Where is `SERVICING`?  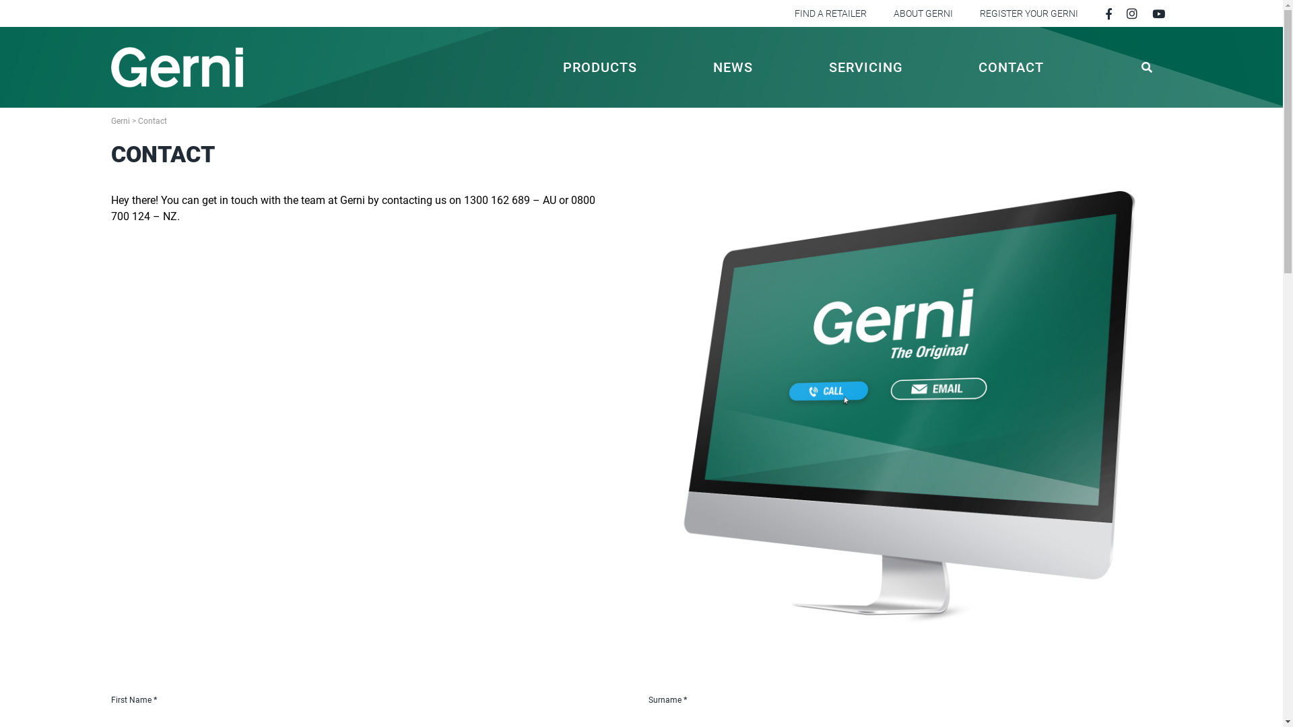
SERVICING is located at coordinates (866, 67).